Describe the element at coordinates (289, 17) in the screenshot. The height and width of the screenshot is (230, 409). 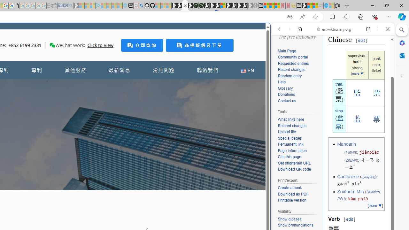
I see `Show translate options` at that location.